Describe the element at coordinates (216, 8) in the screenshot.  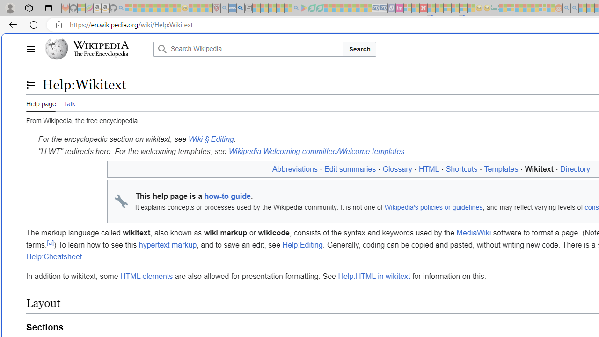
I see `Robert H. Shmerling, MD - Harvard Health - Sleeping` at that location.